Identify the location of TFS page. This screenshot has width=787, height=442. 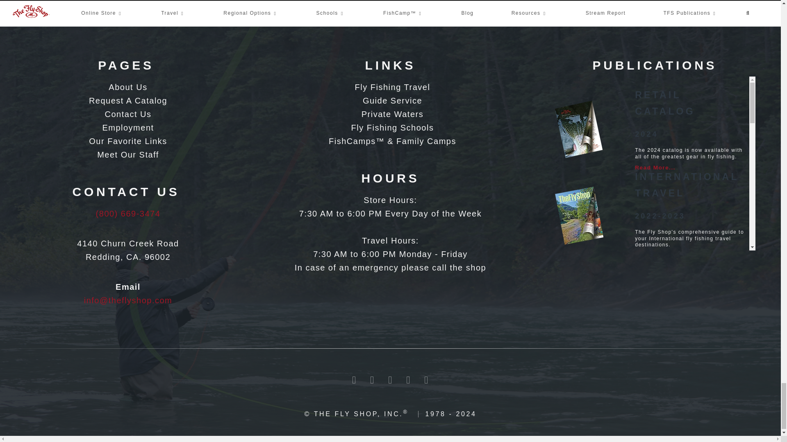
(126, 114).